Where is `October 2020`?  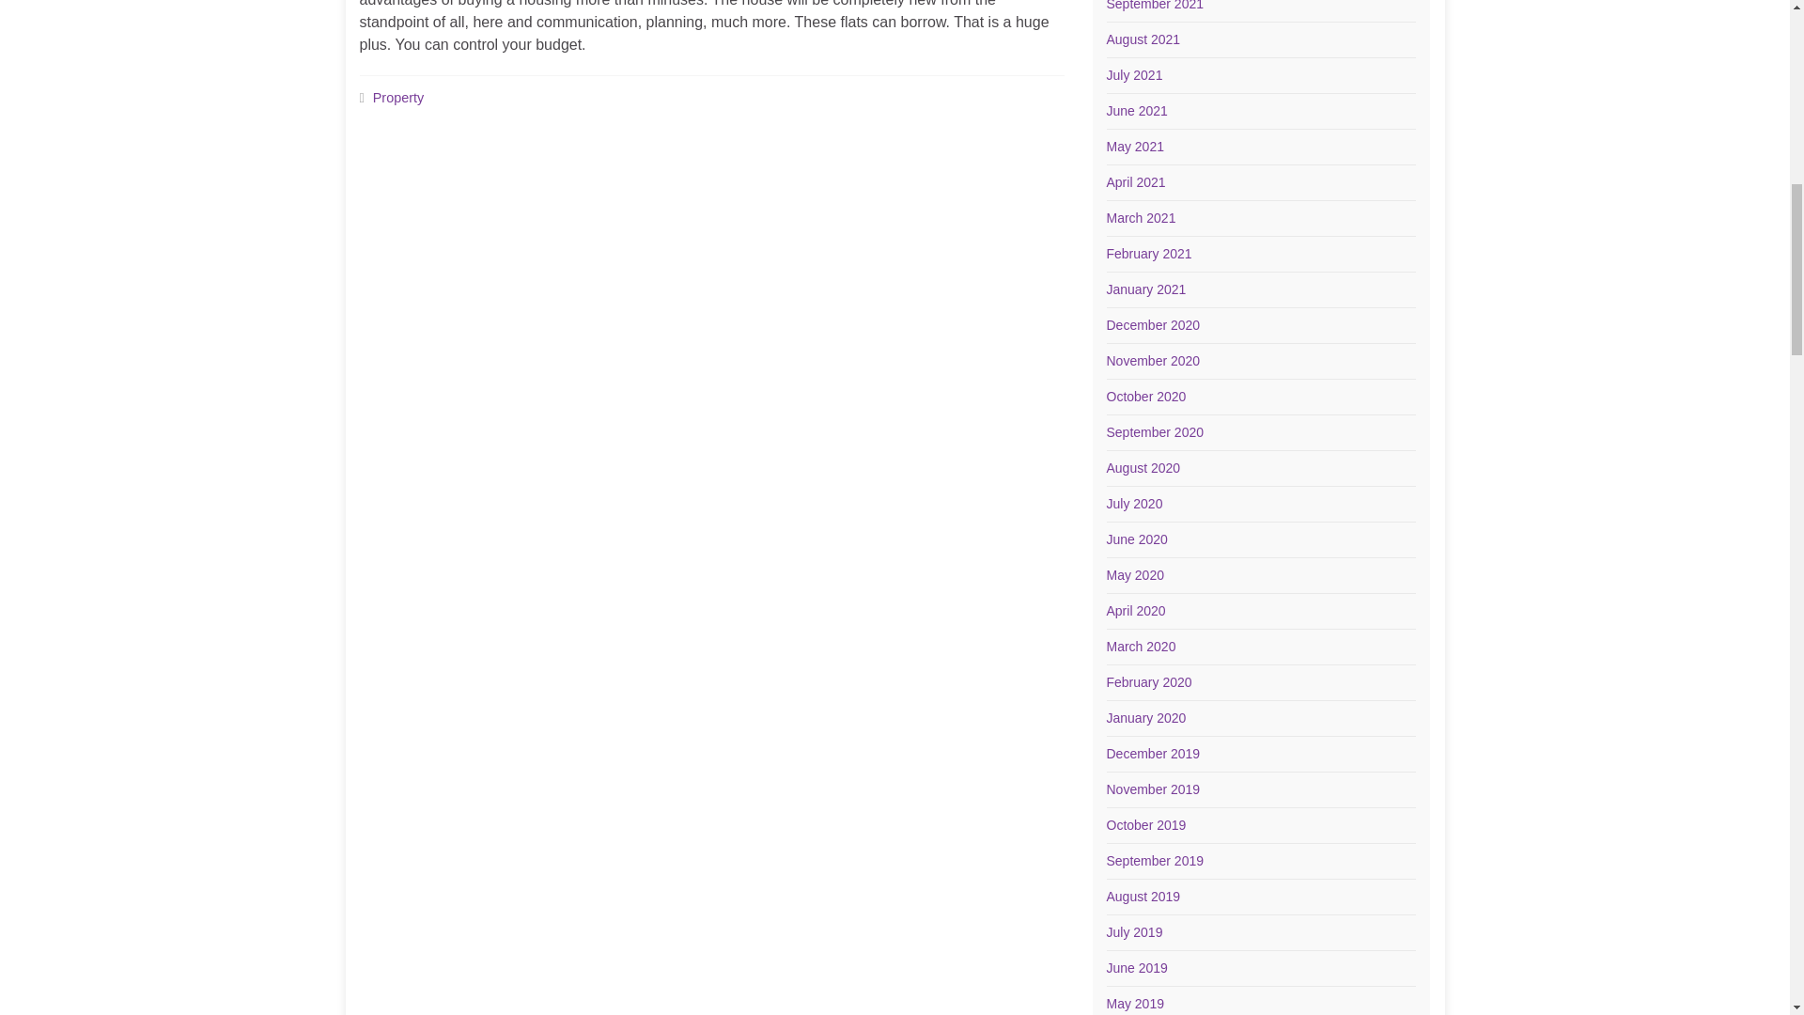 October 2020 is located at coordinates (1146, 396).